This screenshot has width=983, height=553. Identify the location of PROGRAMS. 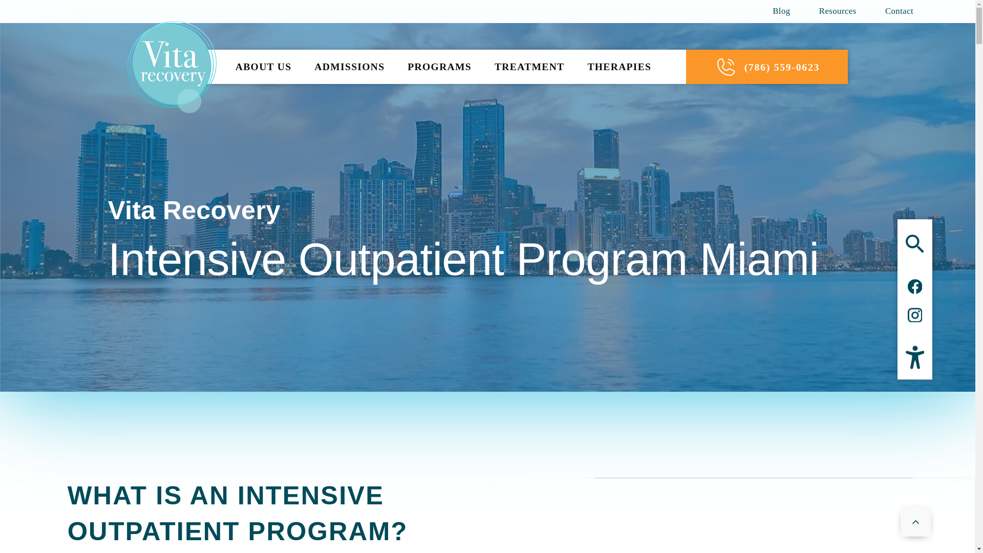
(439, 67).